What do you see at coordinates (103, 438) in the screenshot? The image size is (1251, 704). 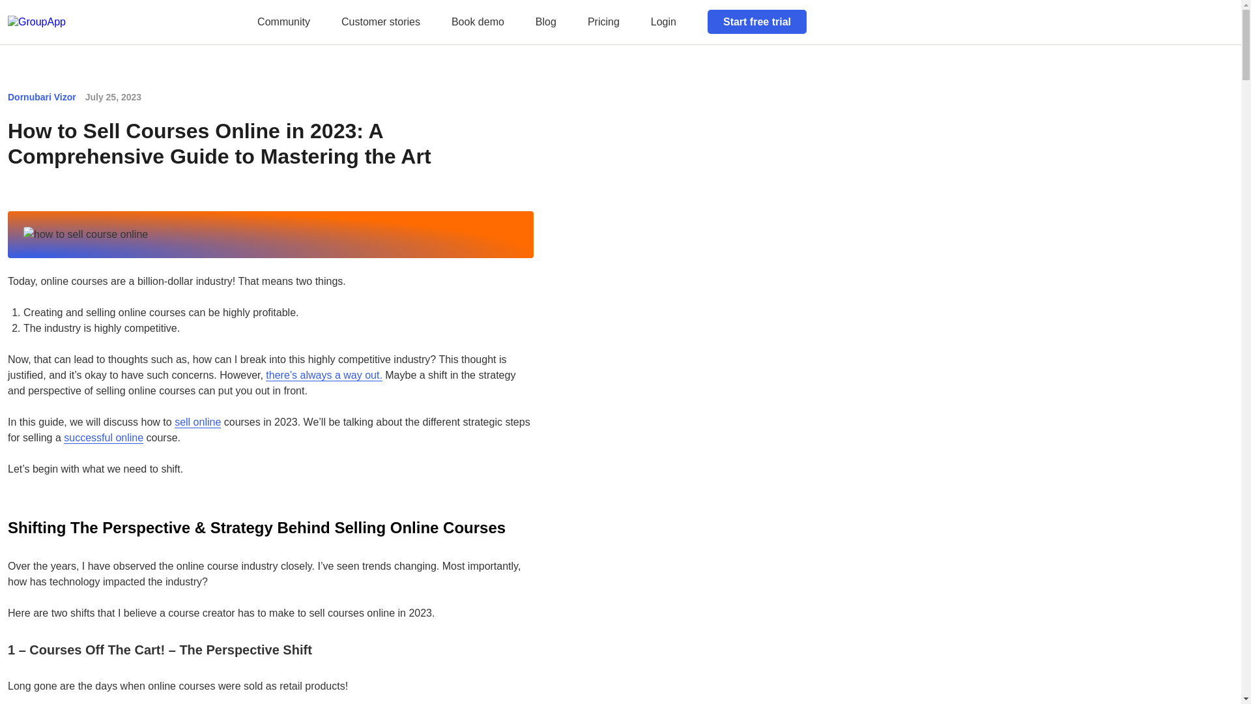 I see `successful online` at bounding box center [103, 438].